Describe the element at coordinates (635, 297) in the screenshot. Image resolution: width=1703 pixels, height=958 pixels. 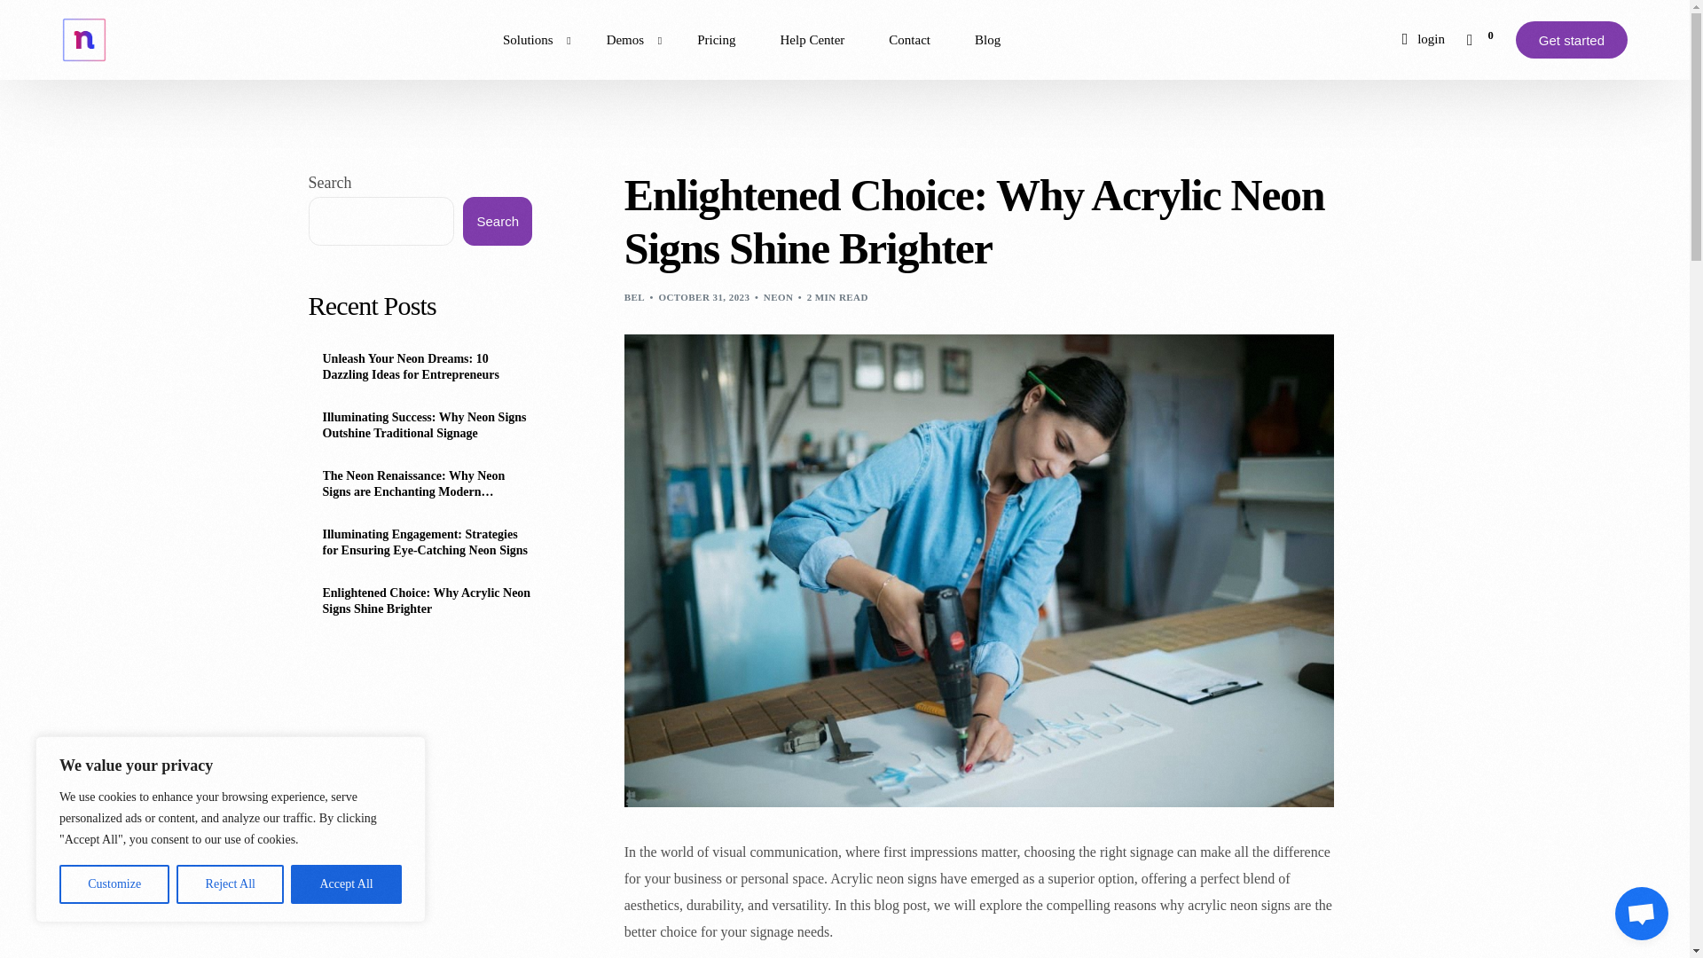
I see `Posts by Bel` at that location.